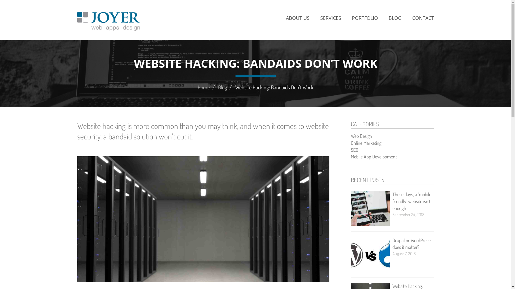 This screenshot has width=515, height=289. What do you see at coordinates (355, 150) in the screenshot?
I see `SEO` at bounding box center [355, 150].